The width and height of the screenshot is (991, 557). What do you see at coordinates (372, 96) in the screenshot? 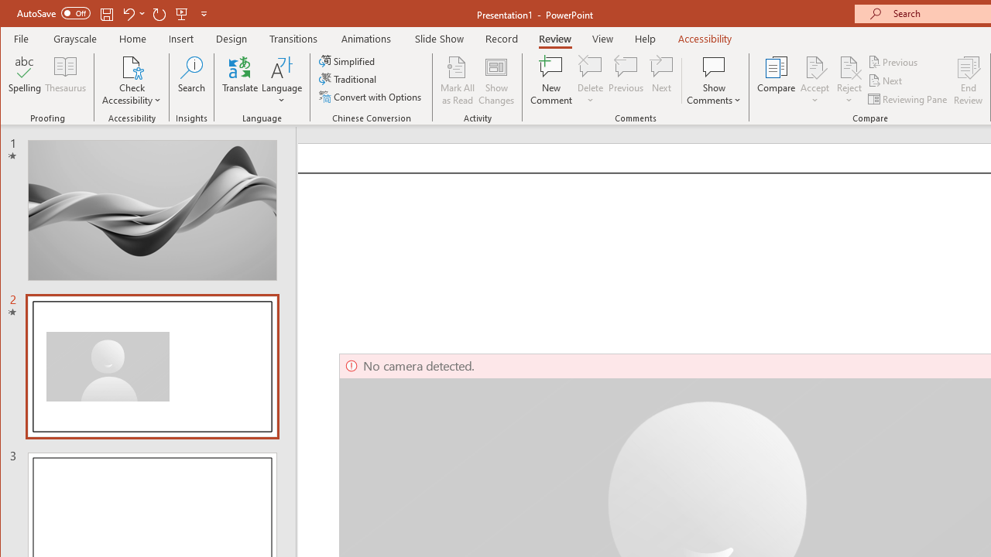
I see `Convert with Options...` at bounding box center [372, 96].